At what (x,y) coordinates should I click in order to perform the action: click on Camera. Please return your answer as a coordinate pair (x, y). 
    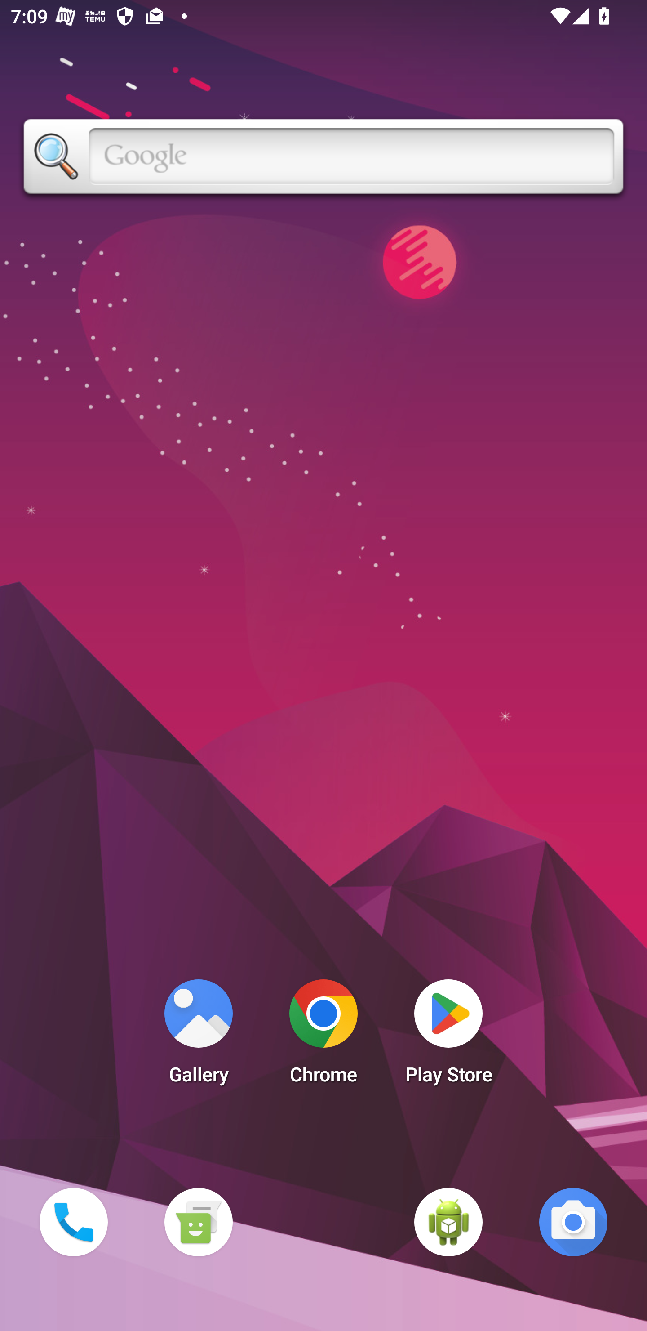
    Looking at the image, I should click on (573, 1222).